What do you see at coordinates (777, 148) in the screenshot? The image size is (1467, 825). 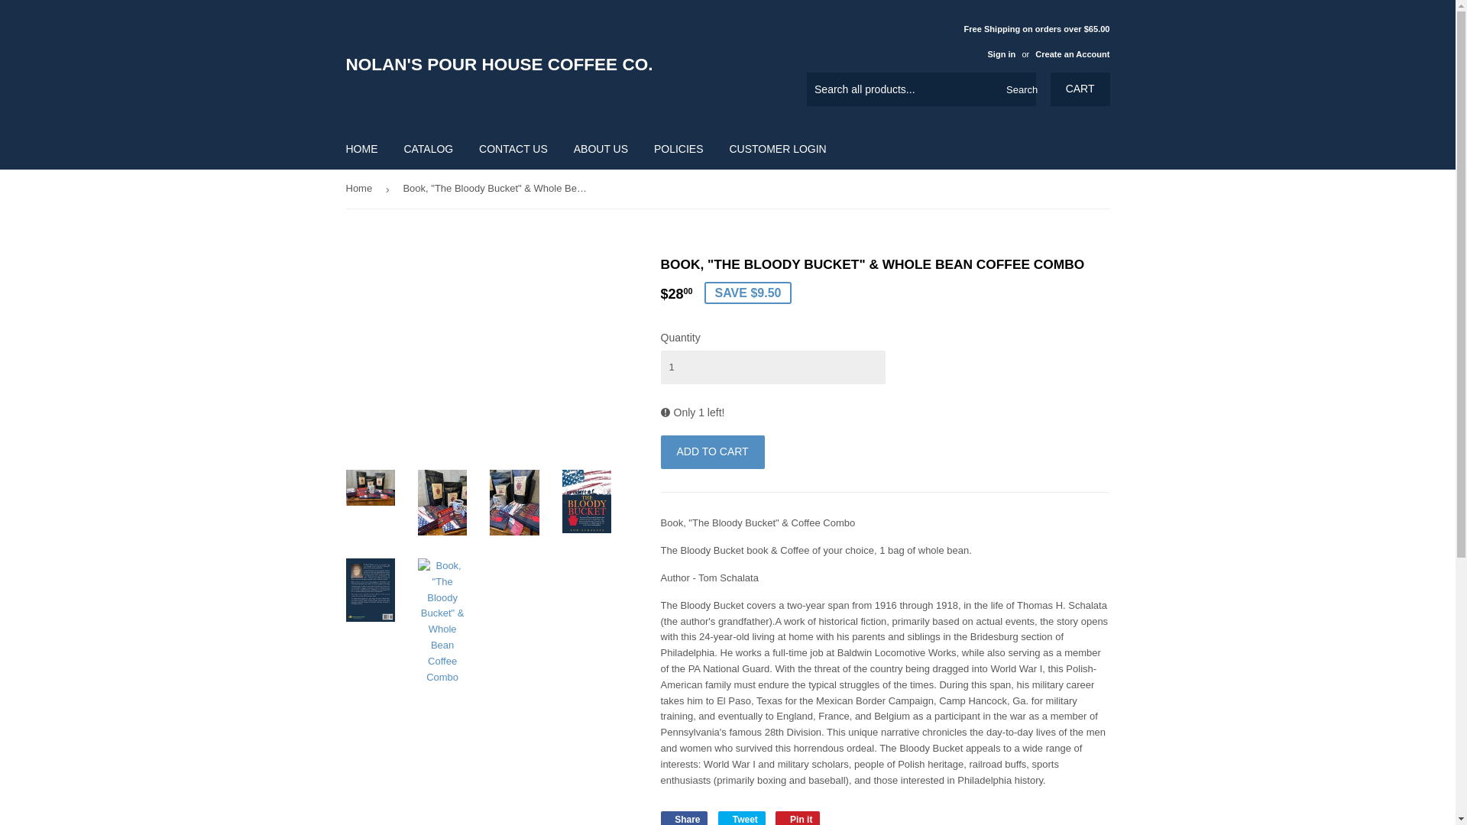 I see `CUSTOMER LOGIN` at bounding box center [777, 148].